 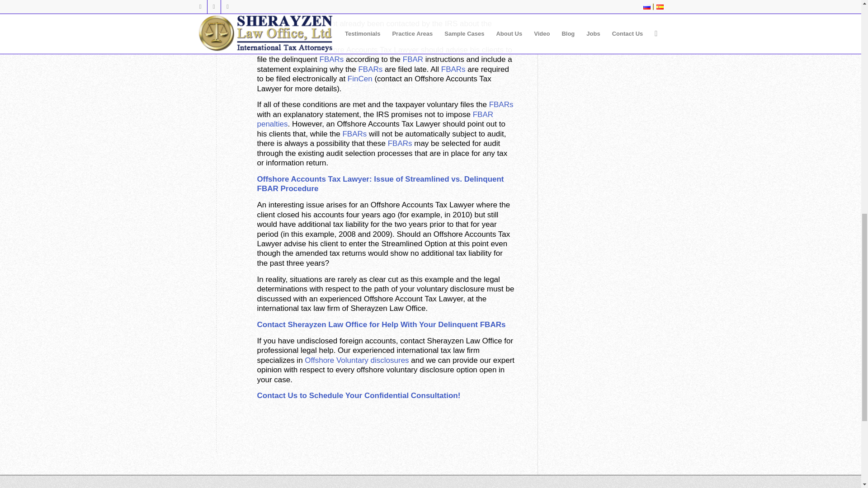 I want to click on FBAR Penalties, so click(x=375, y=119).